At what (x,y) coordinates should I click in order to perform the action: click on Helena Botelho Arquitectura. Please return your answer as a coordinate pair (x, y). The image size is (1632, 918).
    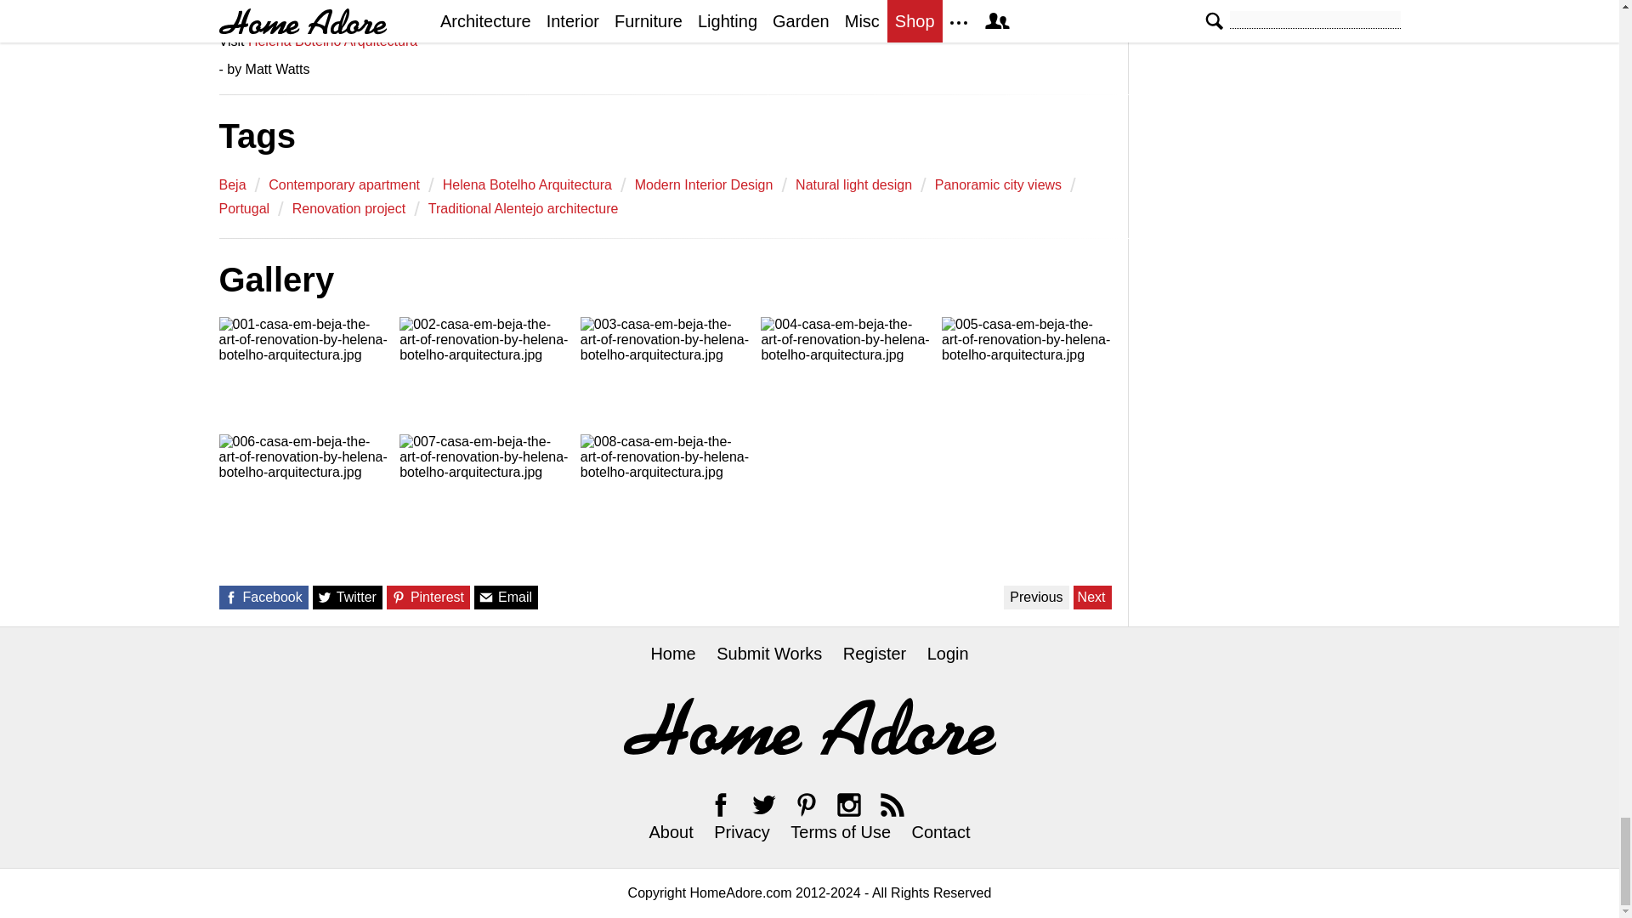
    Looking at the image, I should click on (527, 185).